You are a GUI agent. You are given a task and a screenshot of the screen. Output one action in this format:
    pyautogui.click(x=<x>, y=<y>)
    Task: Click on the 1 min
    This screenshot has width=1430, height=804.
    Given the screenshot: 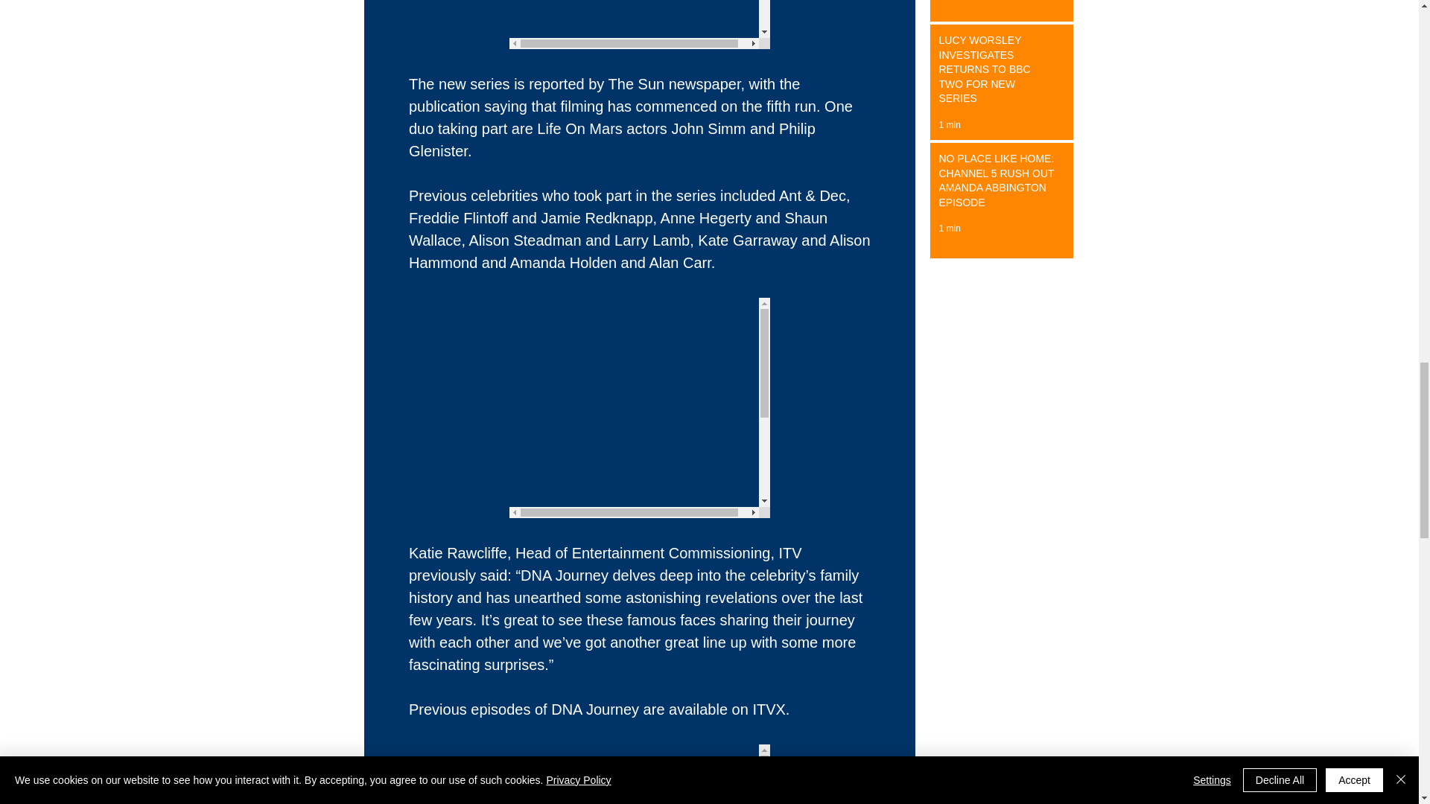 What is the action you would take?
    pyautogui.click(x=949, y=124)
    